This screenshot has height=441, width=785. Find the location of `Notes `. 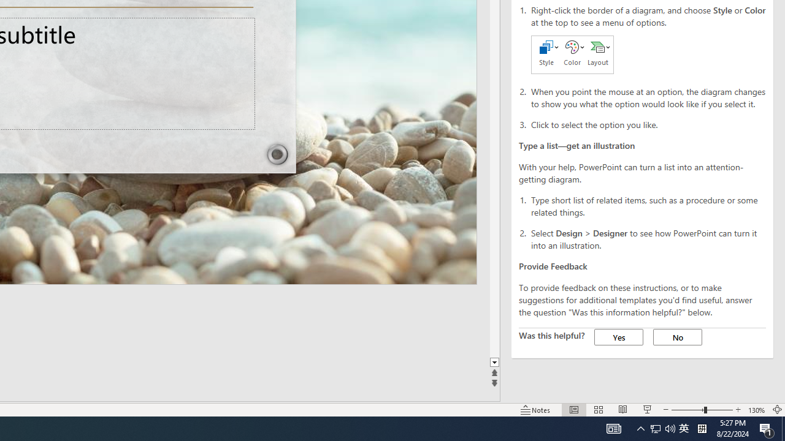

Notes  is located at coordinates (536, 409).